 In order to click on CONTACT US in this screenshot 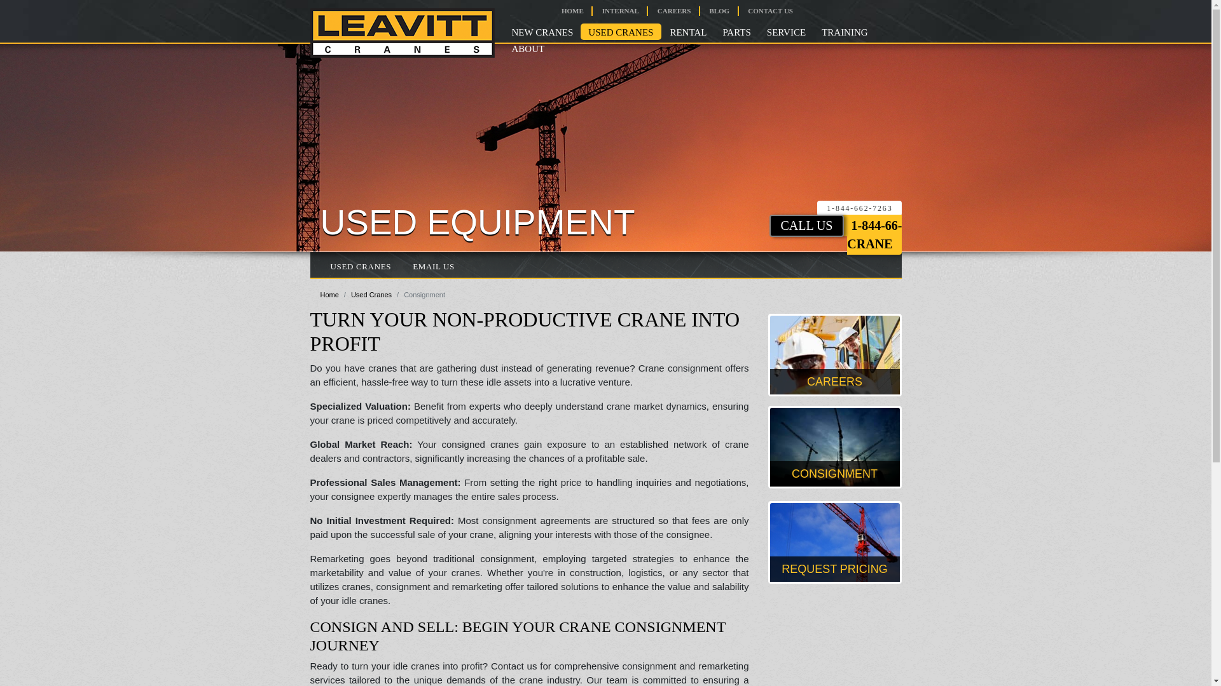, I will do `click(769, 10)`.